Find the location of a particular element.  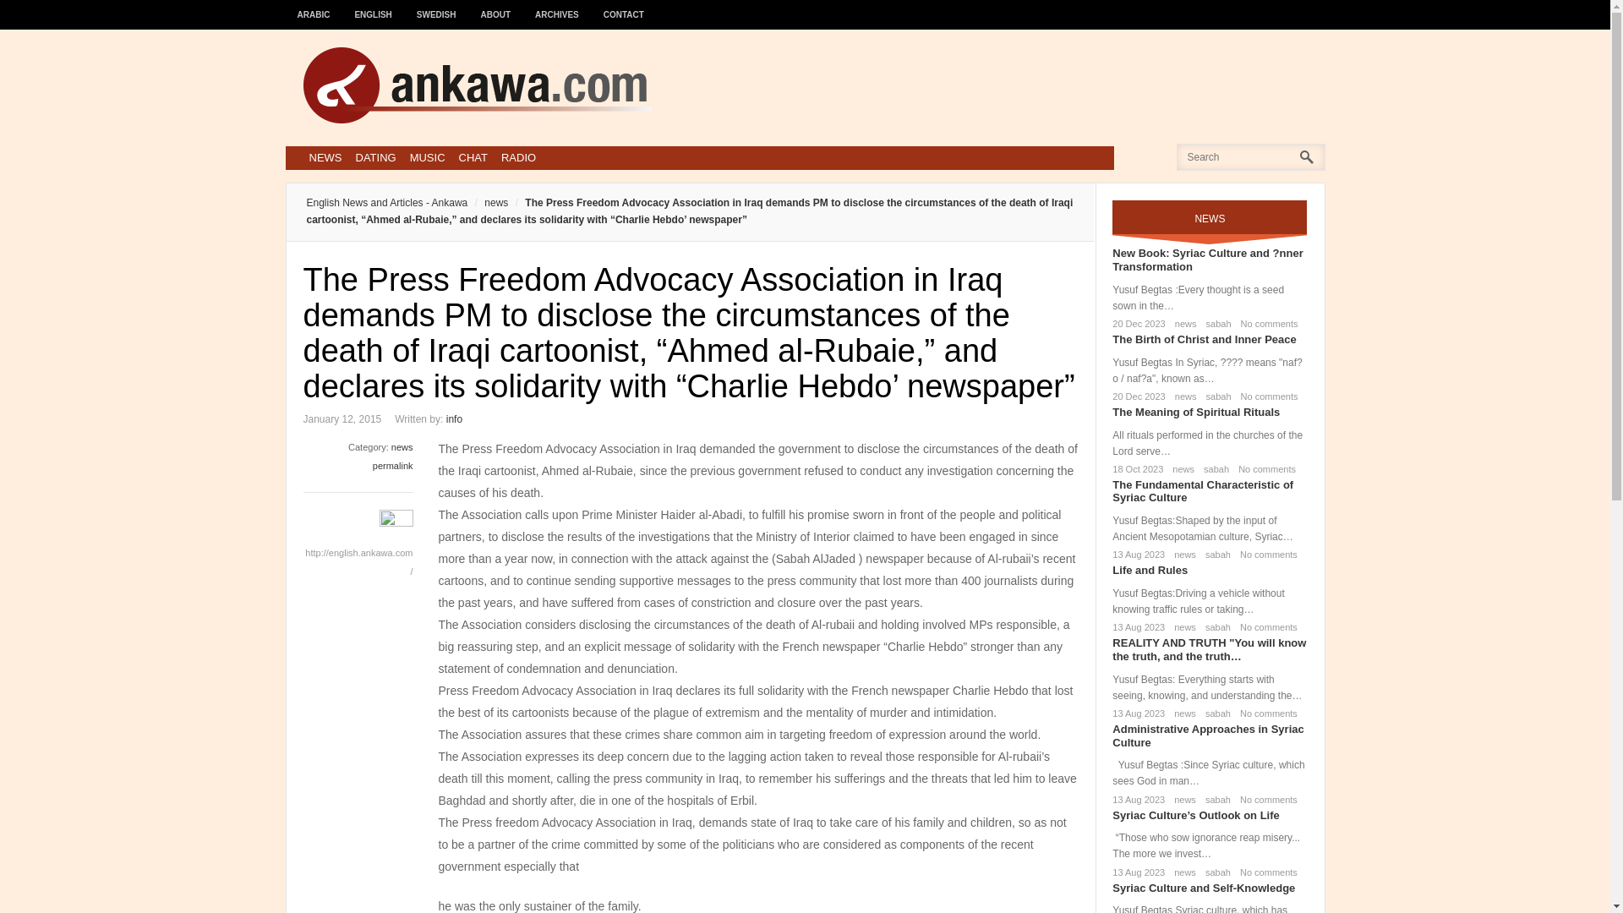

CONTACT is located at coordinates (624, 7).